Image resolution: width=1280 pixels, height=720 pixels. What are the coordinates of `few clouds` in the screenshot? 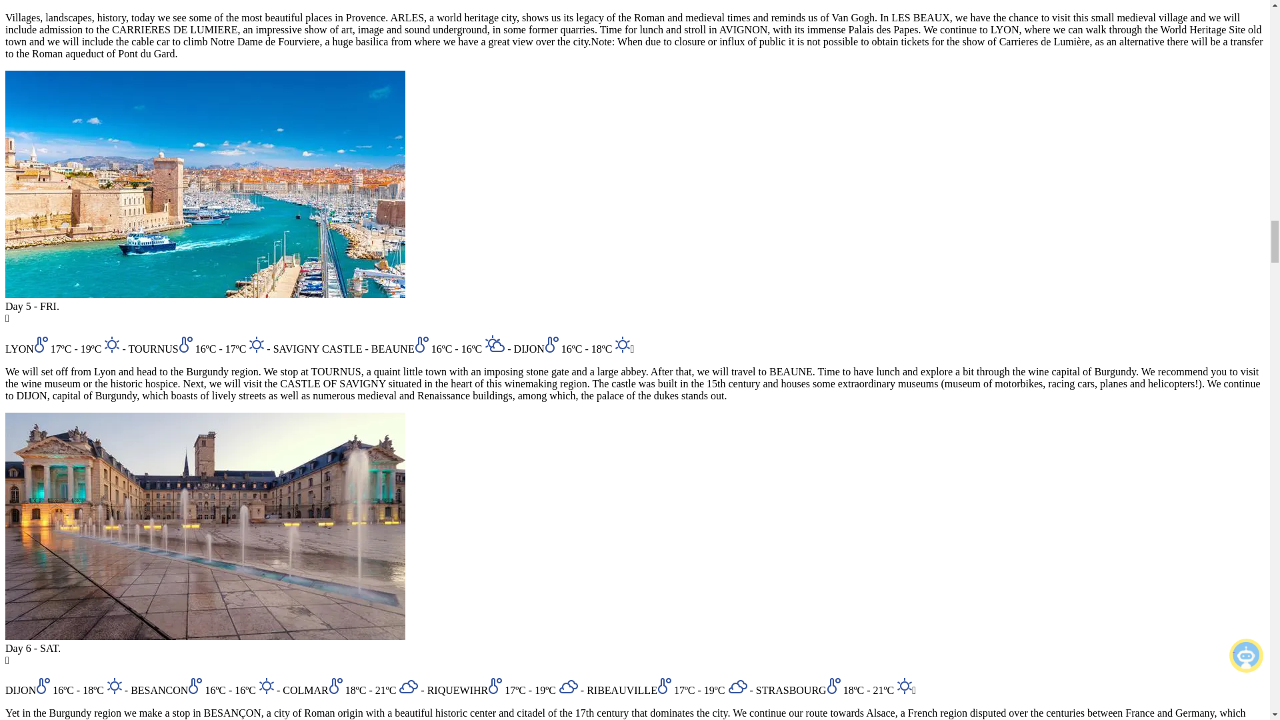 It's located at (495, 344).